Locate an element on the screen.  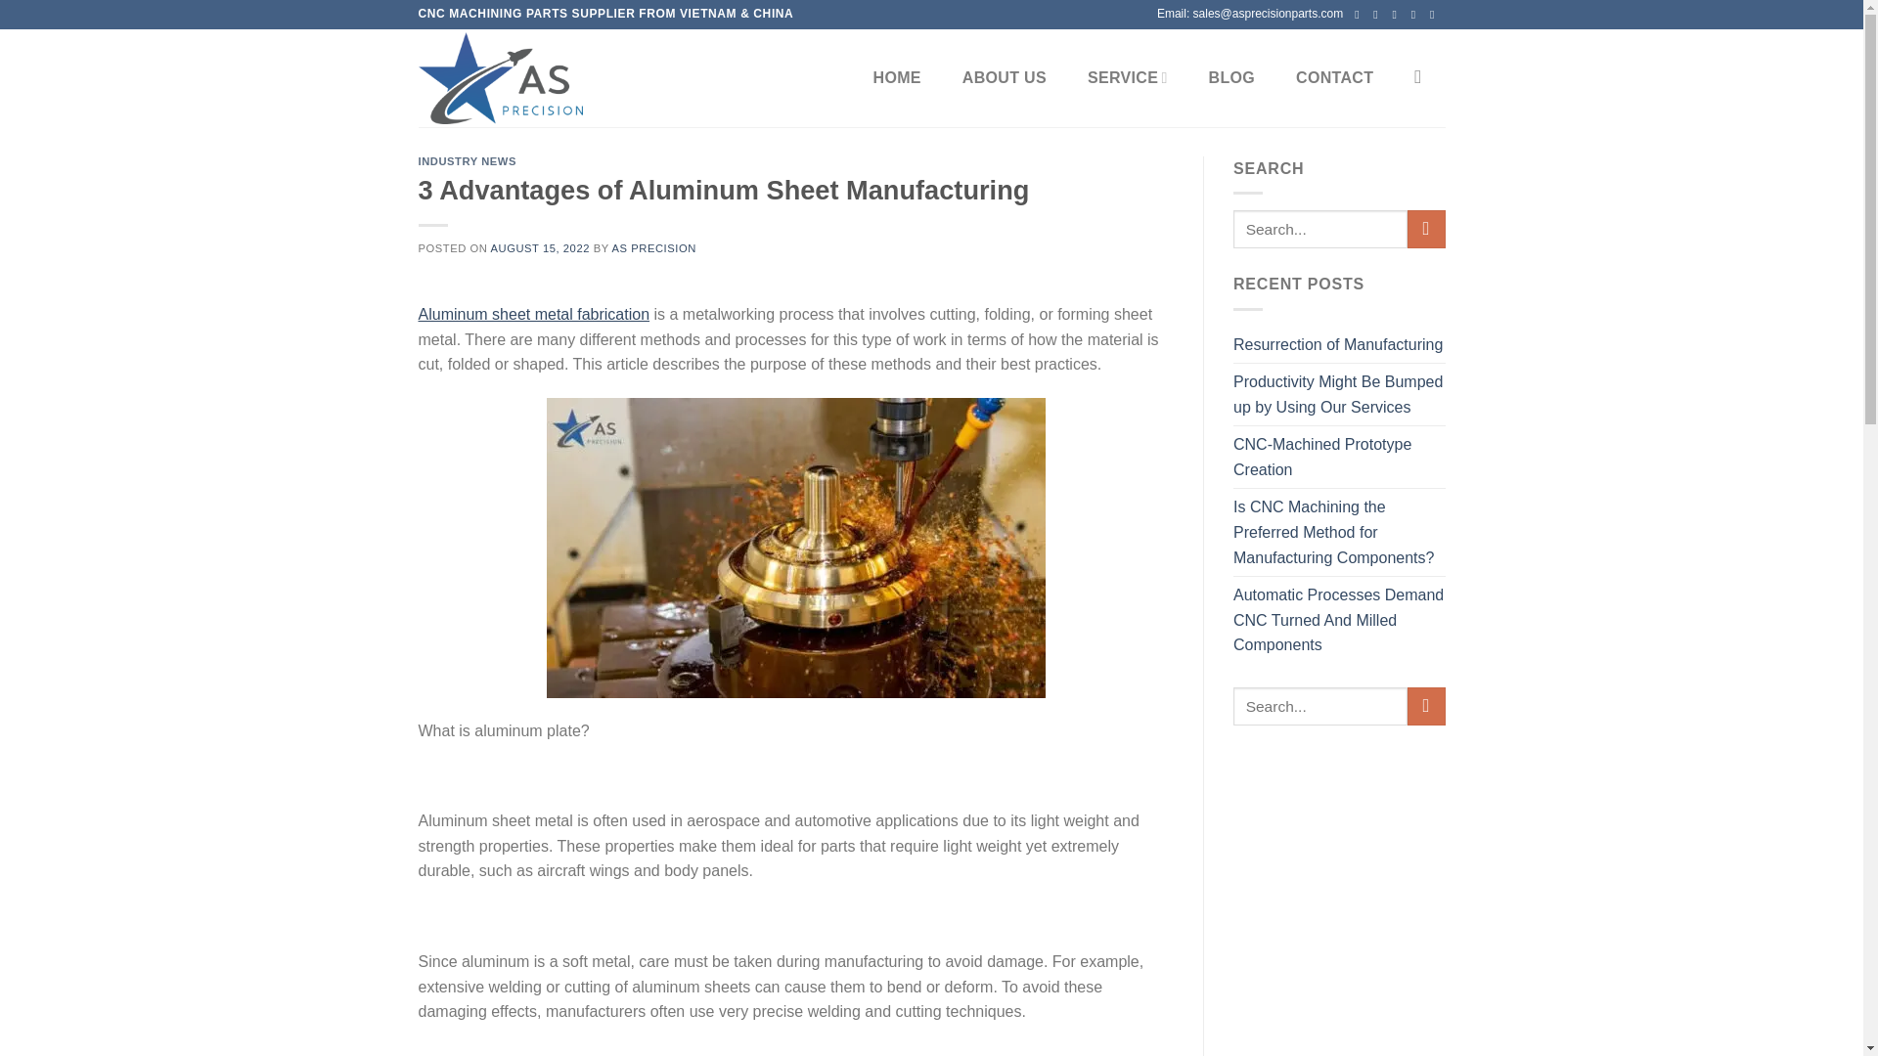
AS PRECISION is located at coordinates (653, 248).